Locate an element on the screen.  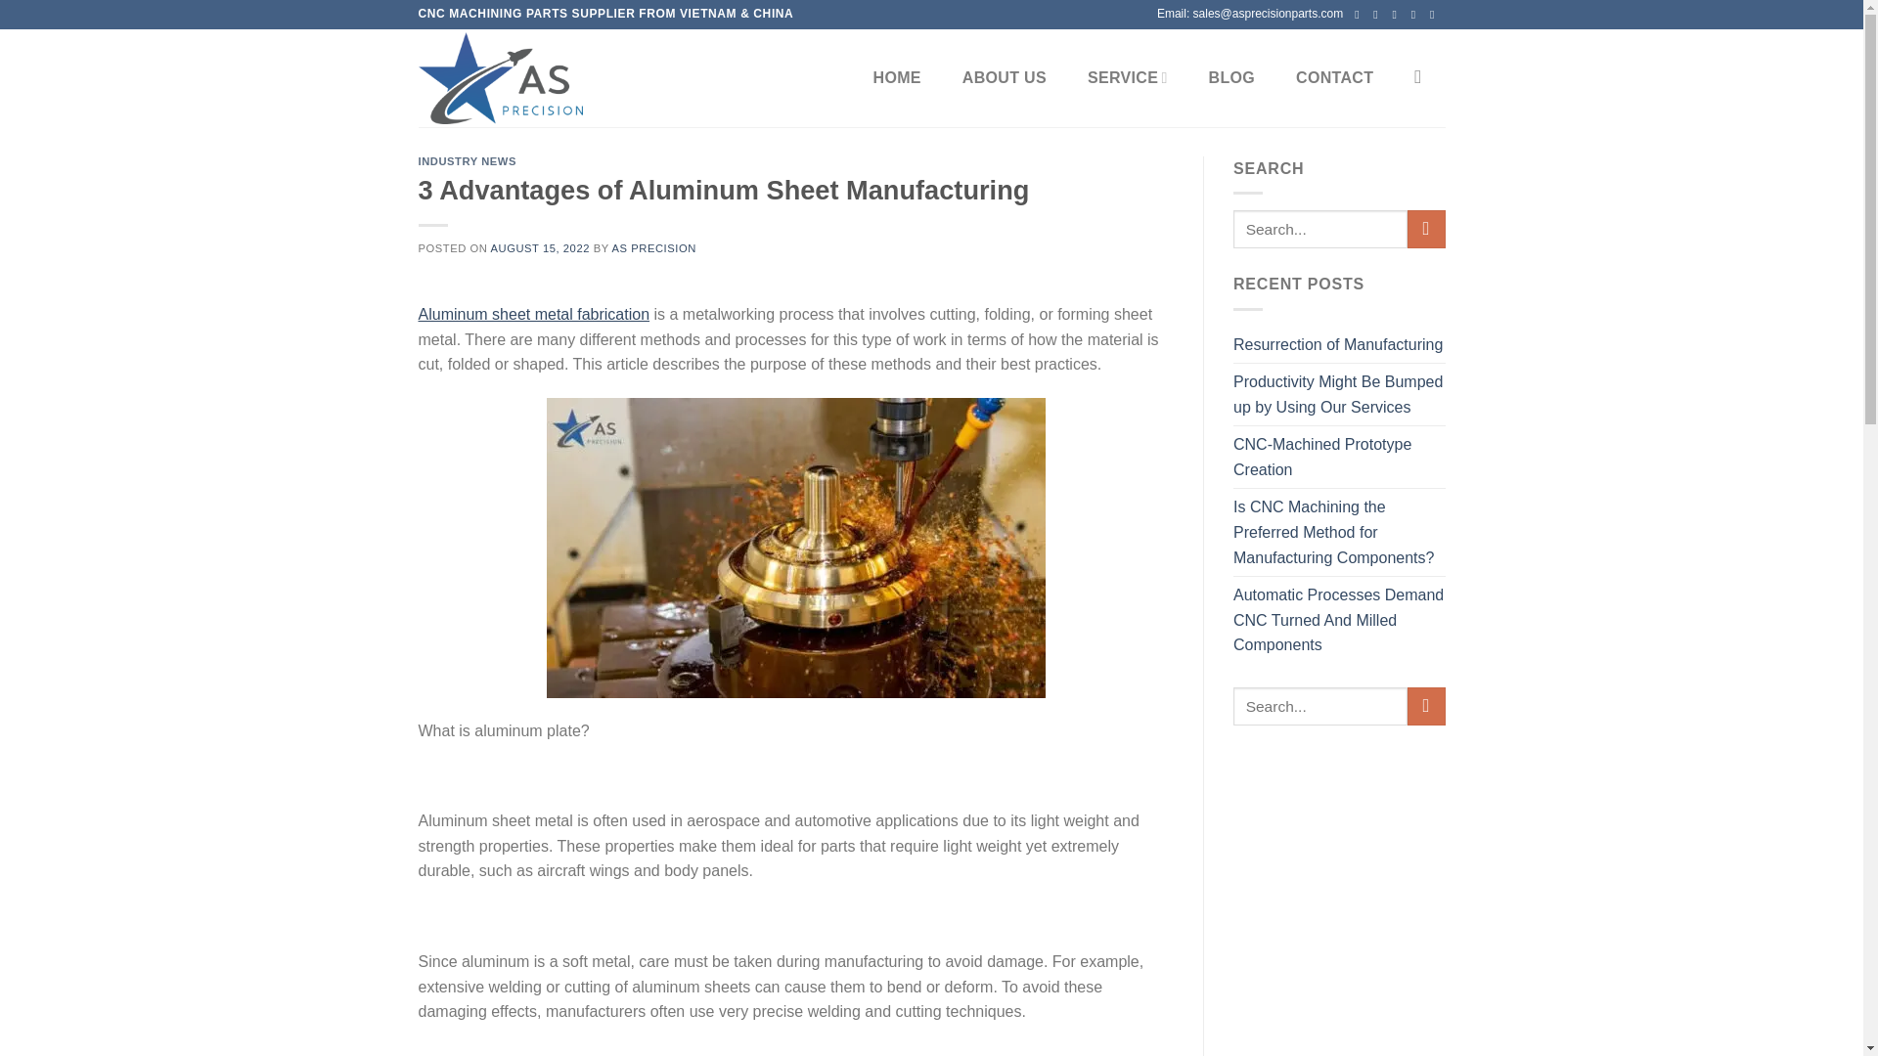
AS PRECISION is located at coordinates (653, 248).